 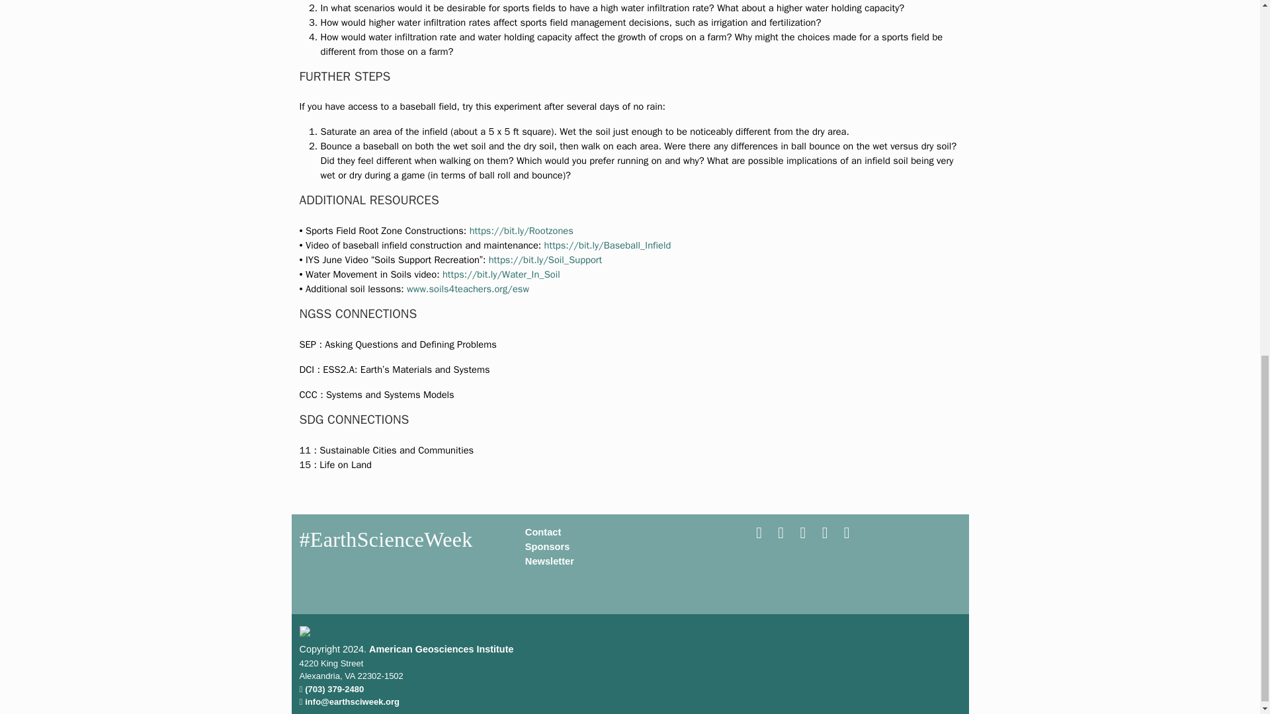 I want to click on Visit Earth Science Week on Facebook, so click(x=759, y=534).